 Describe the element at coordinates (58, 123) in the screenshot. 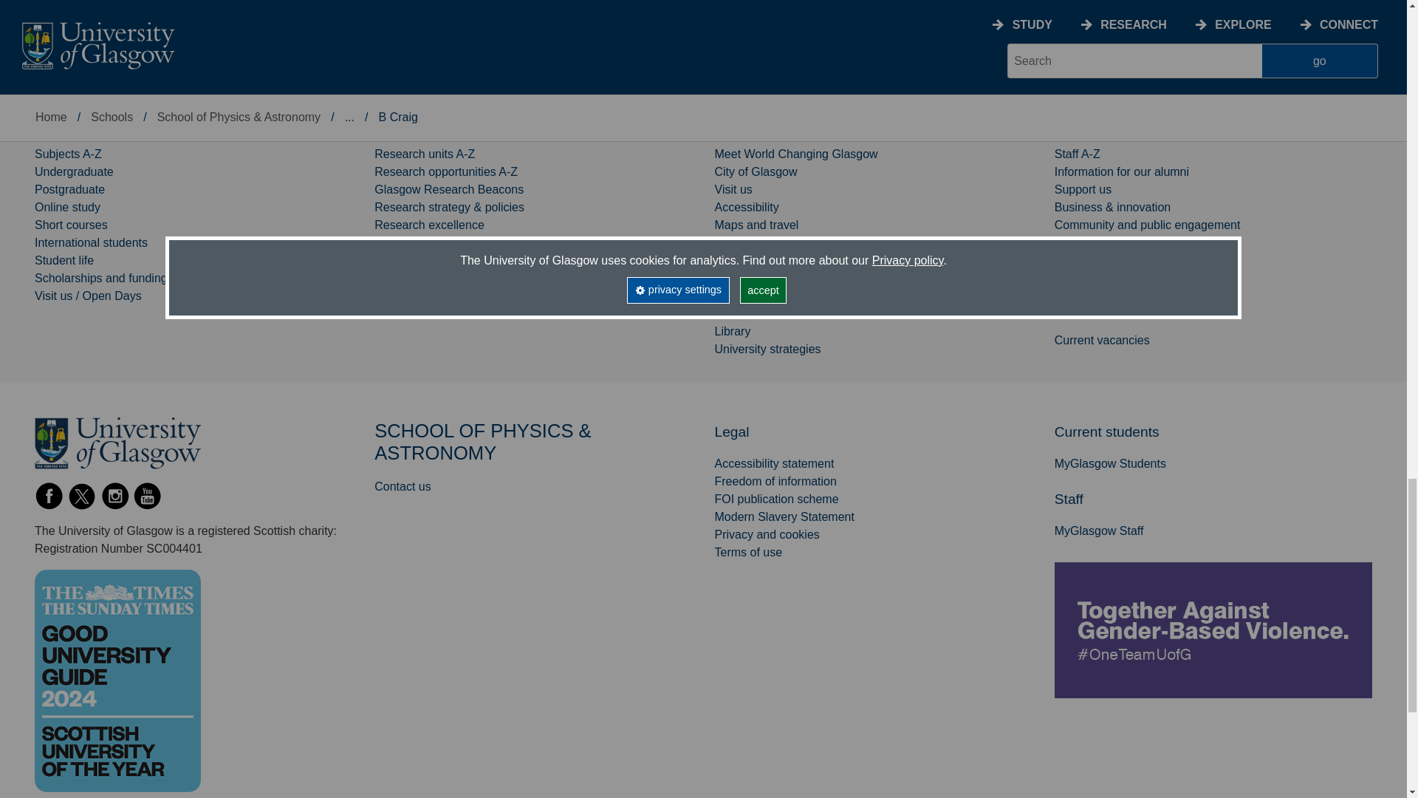

I see `STUDY` at that location.